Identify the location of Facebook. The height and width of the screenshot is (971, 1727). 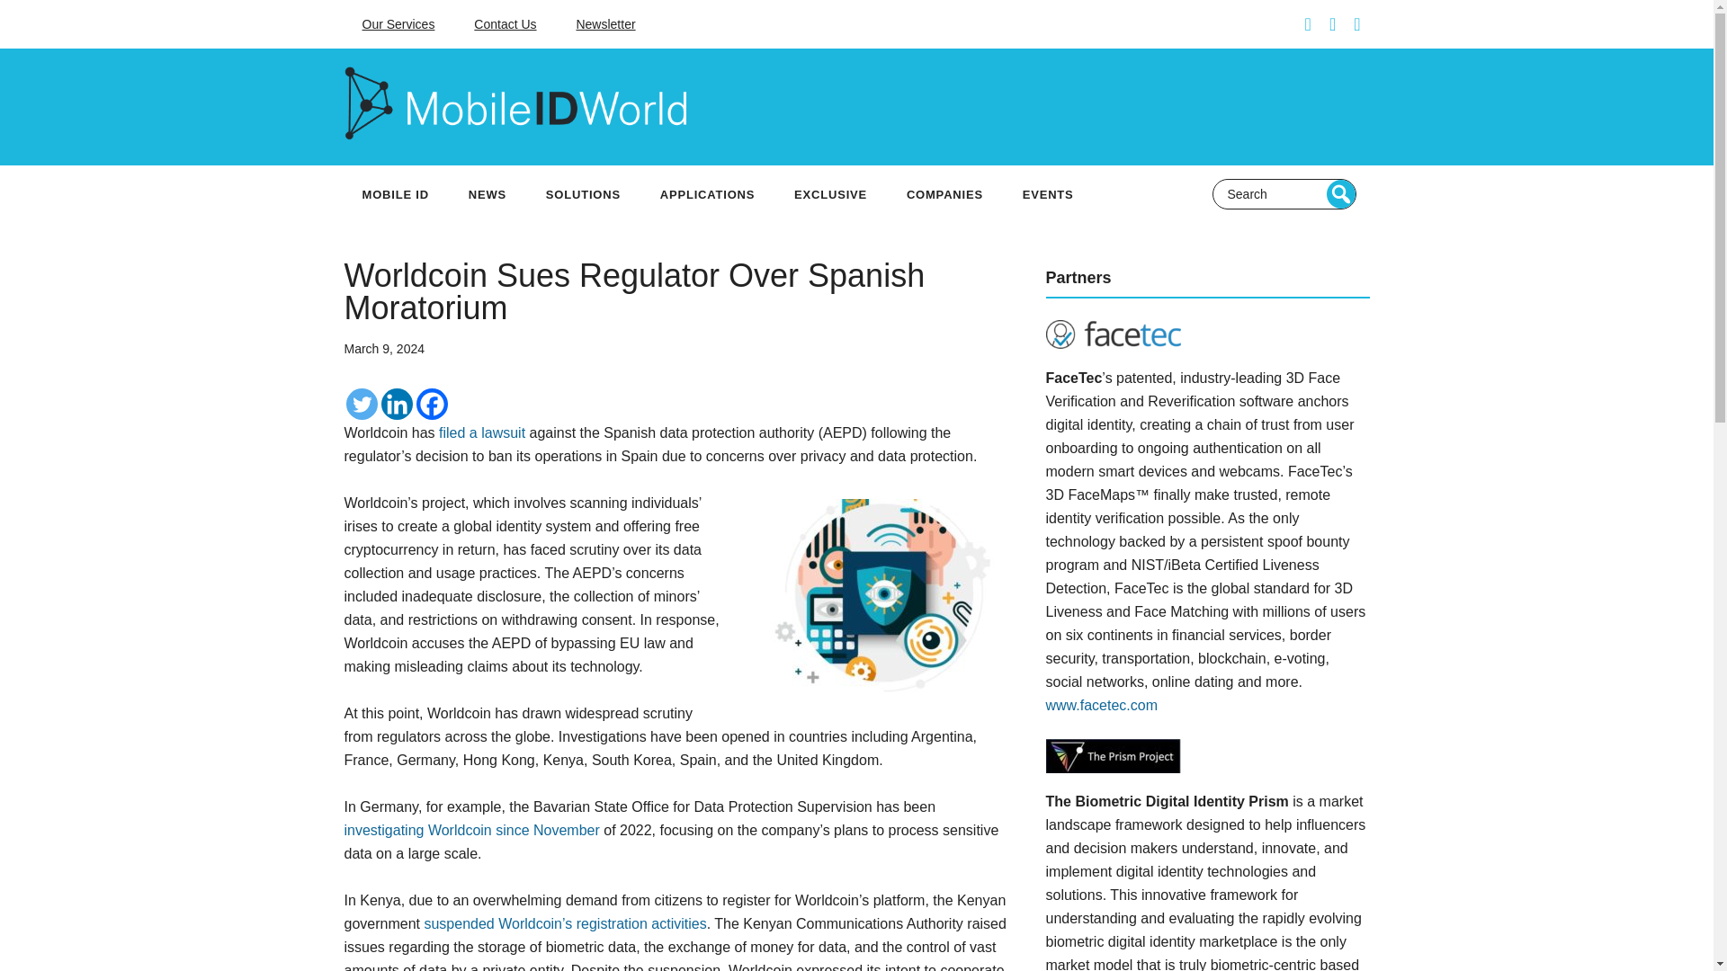
(432, 404).